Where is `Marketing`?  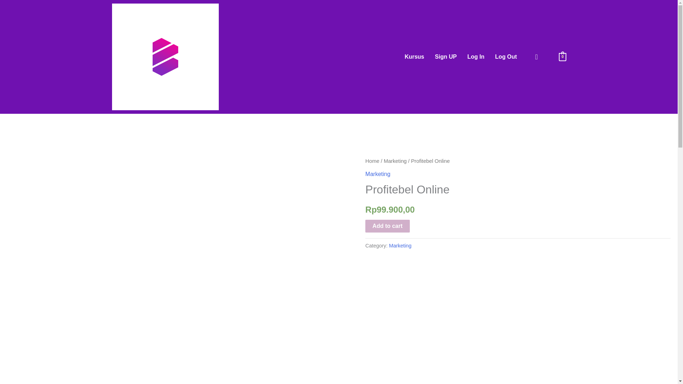
Marketing is located at coordinates (378, 174).